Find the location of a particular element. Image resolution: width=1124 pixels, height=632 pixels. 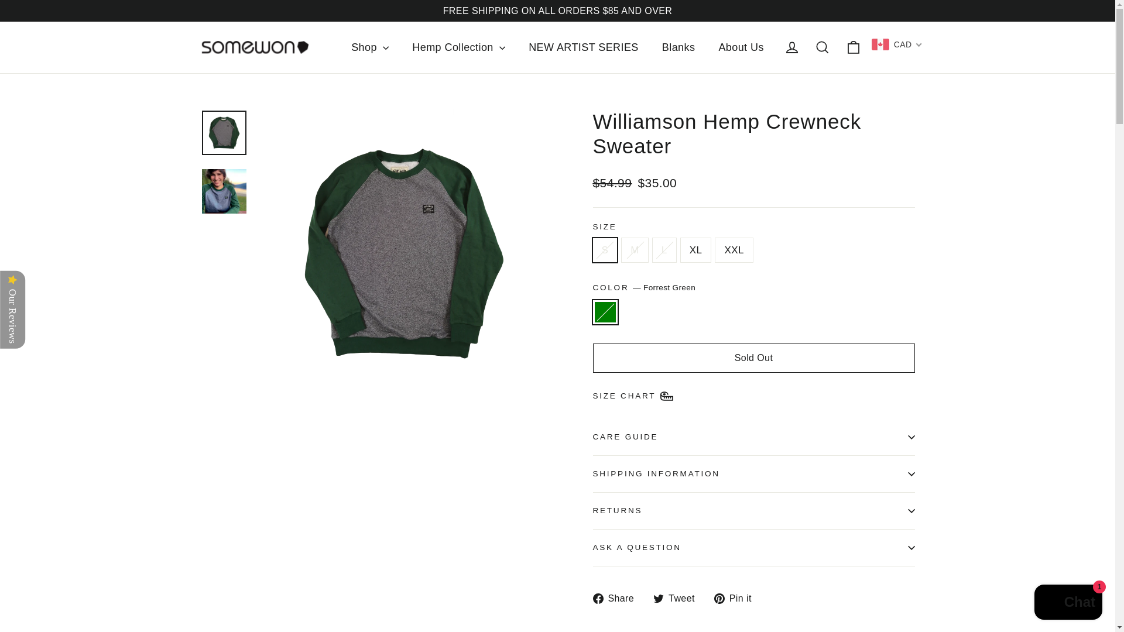

icon-search is located at coordinates (822, 47).